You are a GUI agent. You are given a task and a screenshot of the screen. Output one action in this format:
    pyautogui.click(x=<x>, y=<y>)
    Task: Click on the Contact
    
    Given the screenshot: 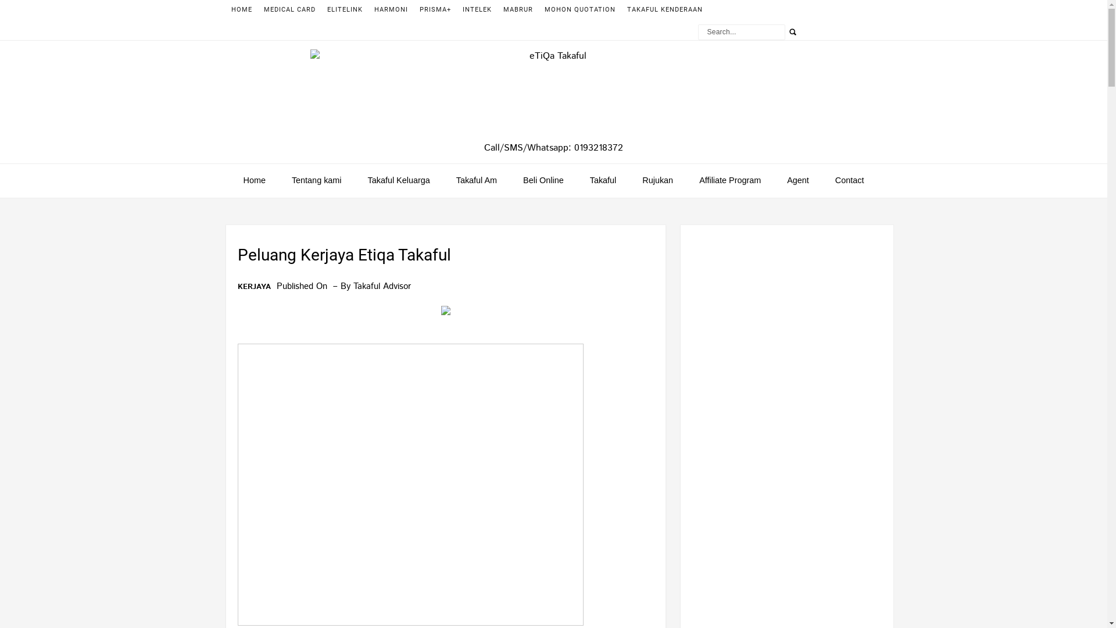 What is the action you would take?
    pyautogui.click(x=850, y=180)
    